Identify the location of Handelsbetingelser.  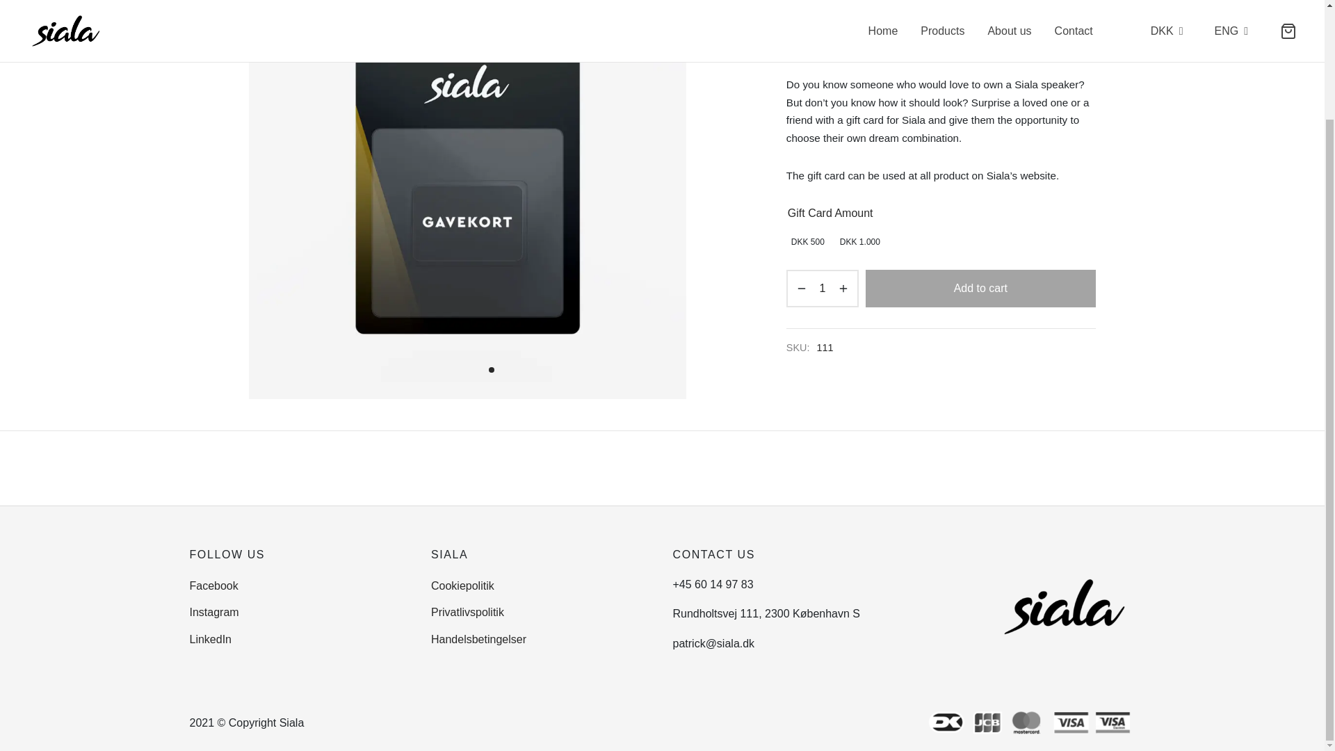
(478, 638).